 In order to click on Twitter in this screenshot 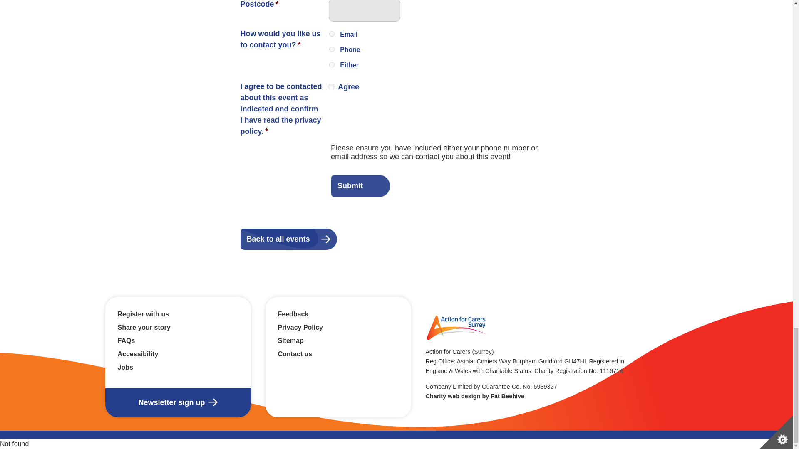, I will do `click(286, 403)`.